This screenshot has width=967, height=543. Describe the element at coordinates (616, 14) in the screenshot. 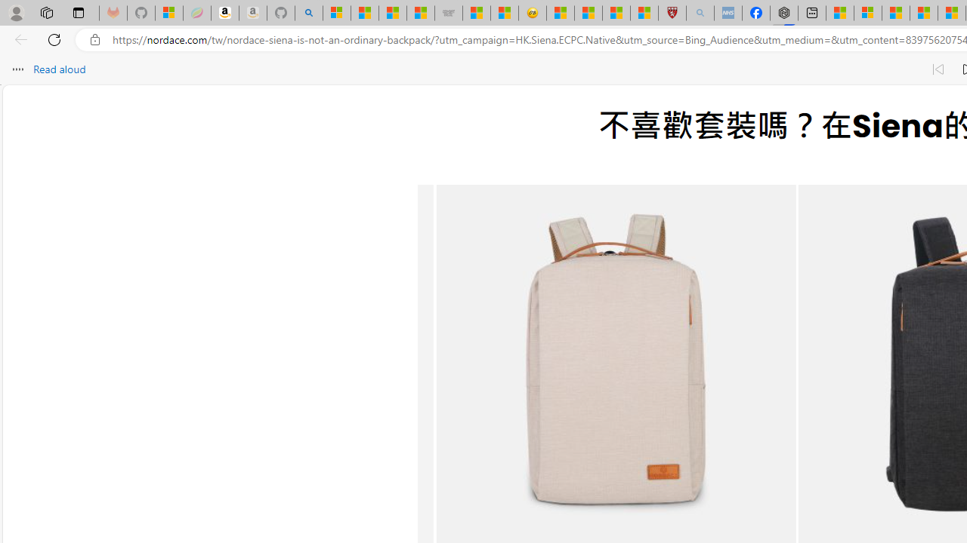

I see `Science - MSN` at that location.